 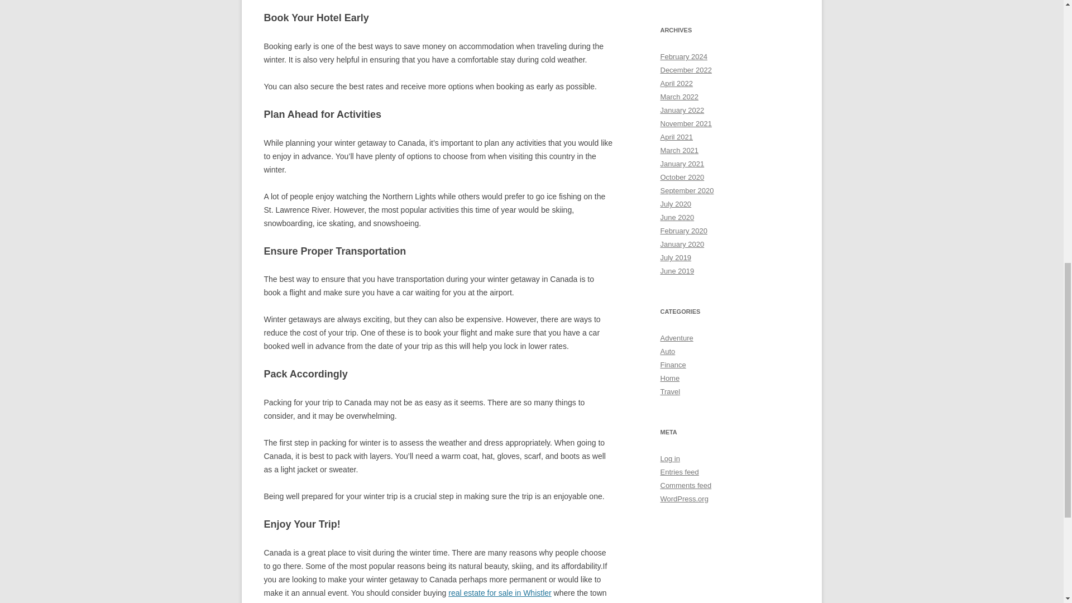 I want to click on January 2020, so click(x=682, y=243).